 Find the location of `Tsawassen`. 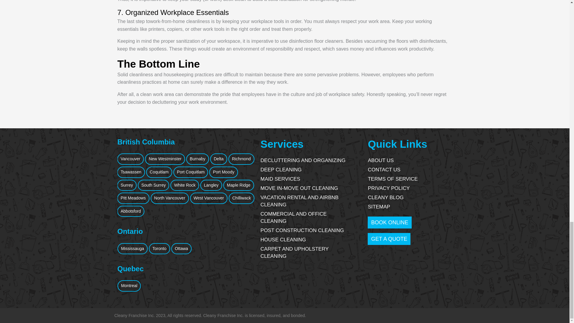

Tsawassen is located at coordinates (131, 172).